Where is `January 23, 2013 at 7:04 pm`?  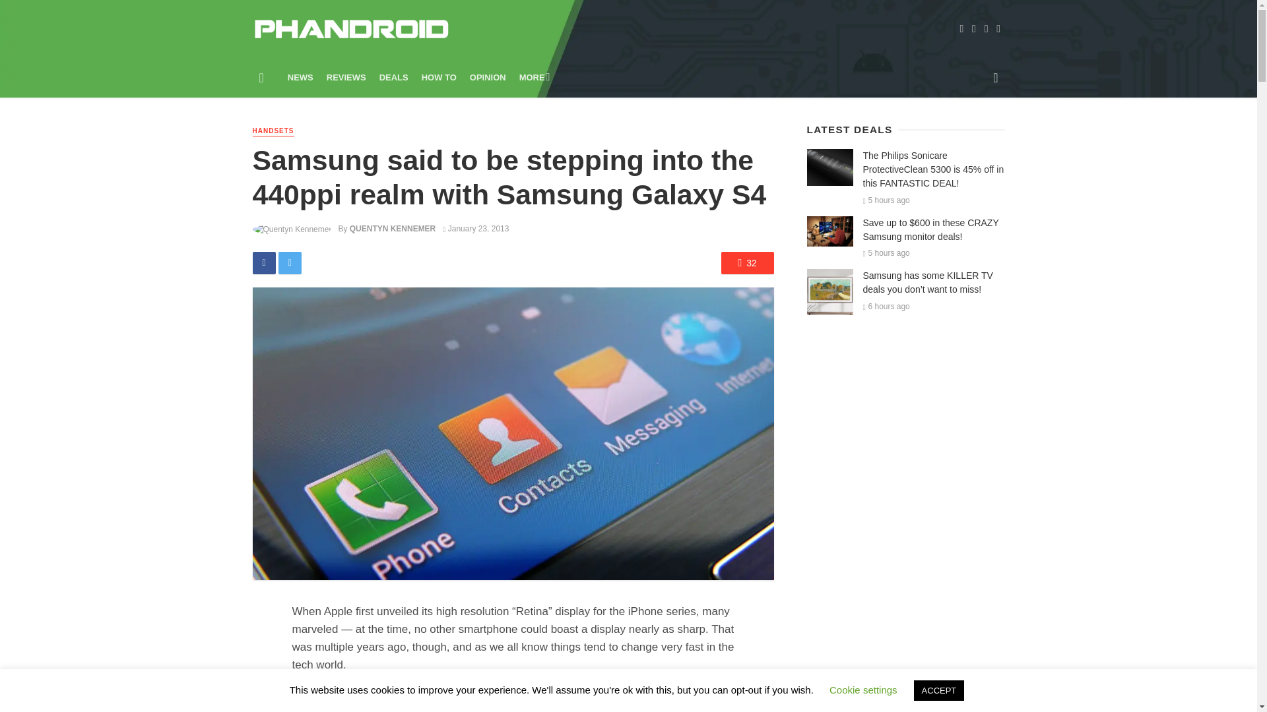
January 23, 2013 at 7:04 pm is located at coordinates (475, 229).